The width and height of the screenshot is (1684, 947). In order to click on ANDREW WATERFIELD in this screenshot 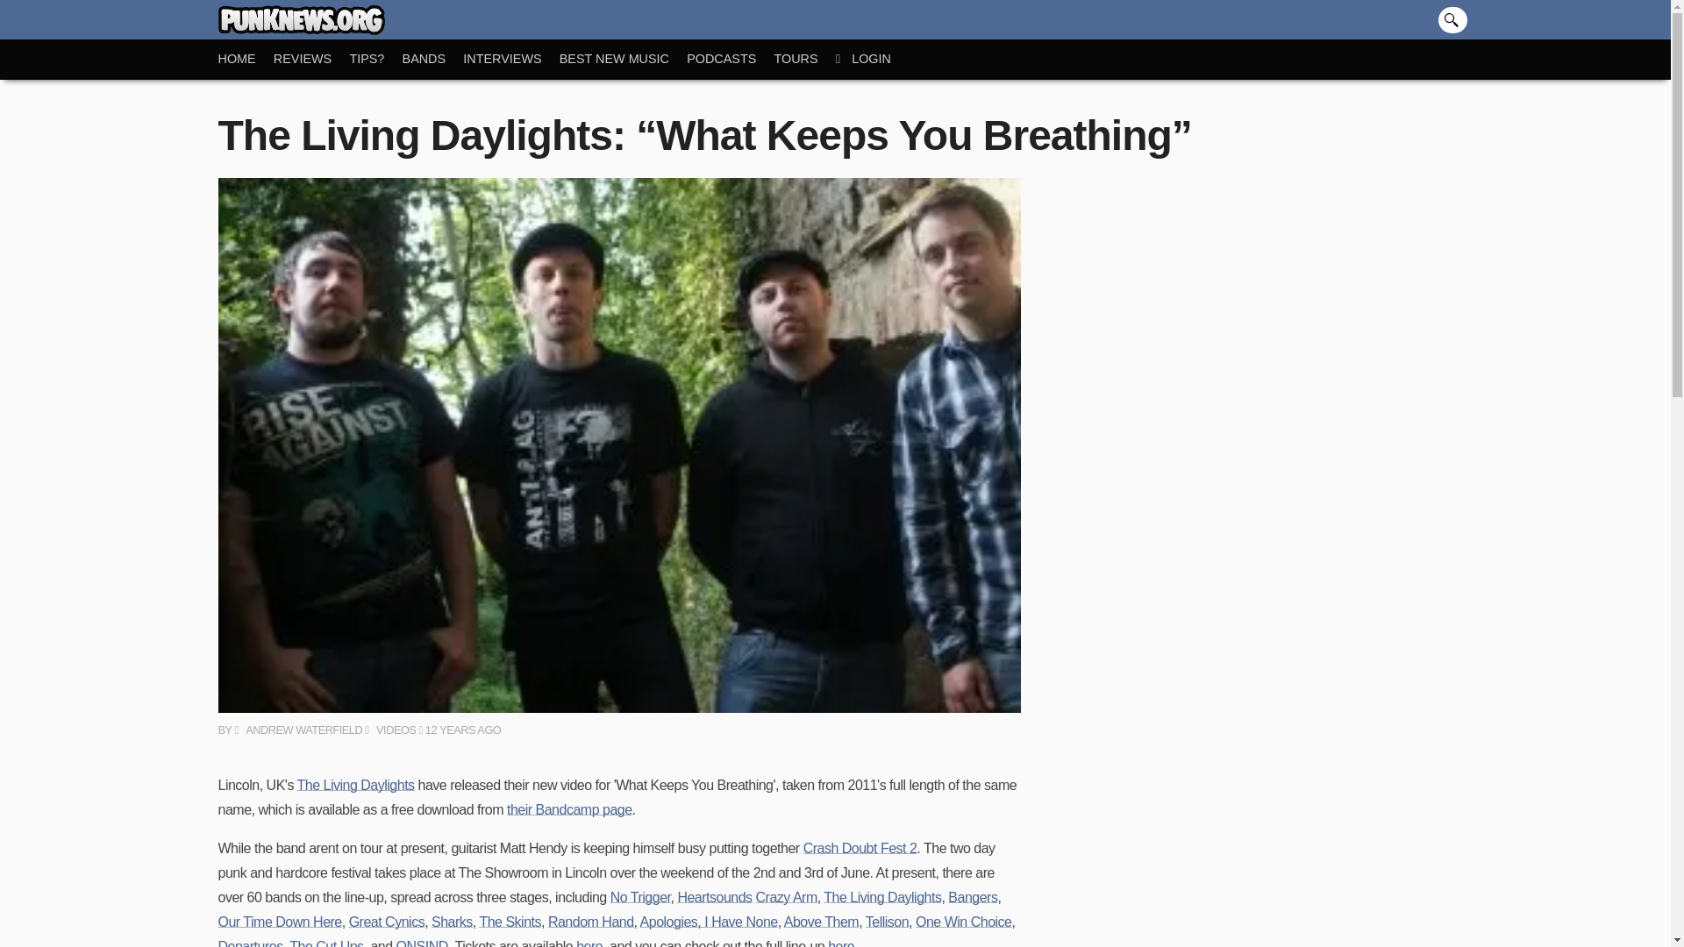, I will do `click(297, 730)`.